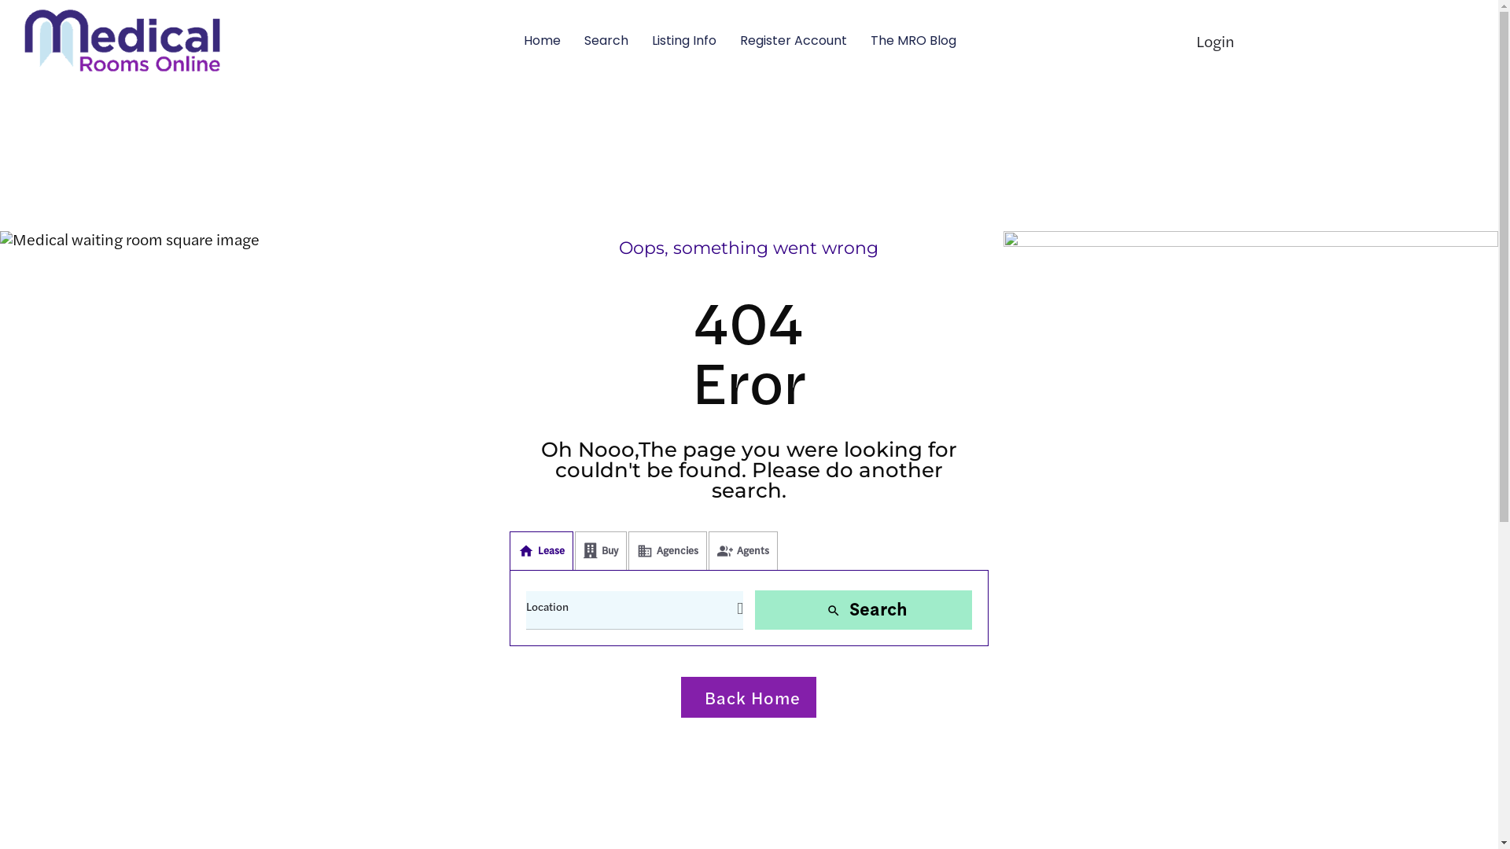 Image resolution: width=1510 pixels, height=849 pixels. I want to click on Agents, so click(743, 551).